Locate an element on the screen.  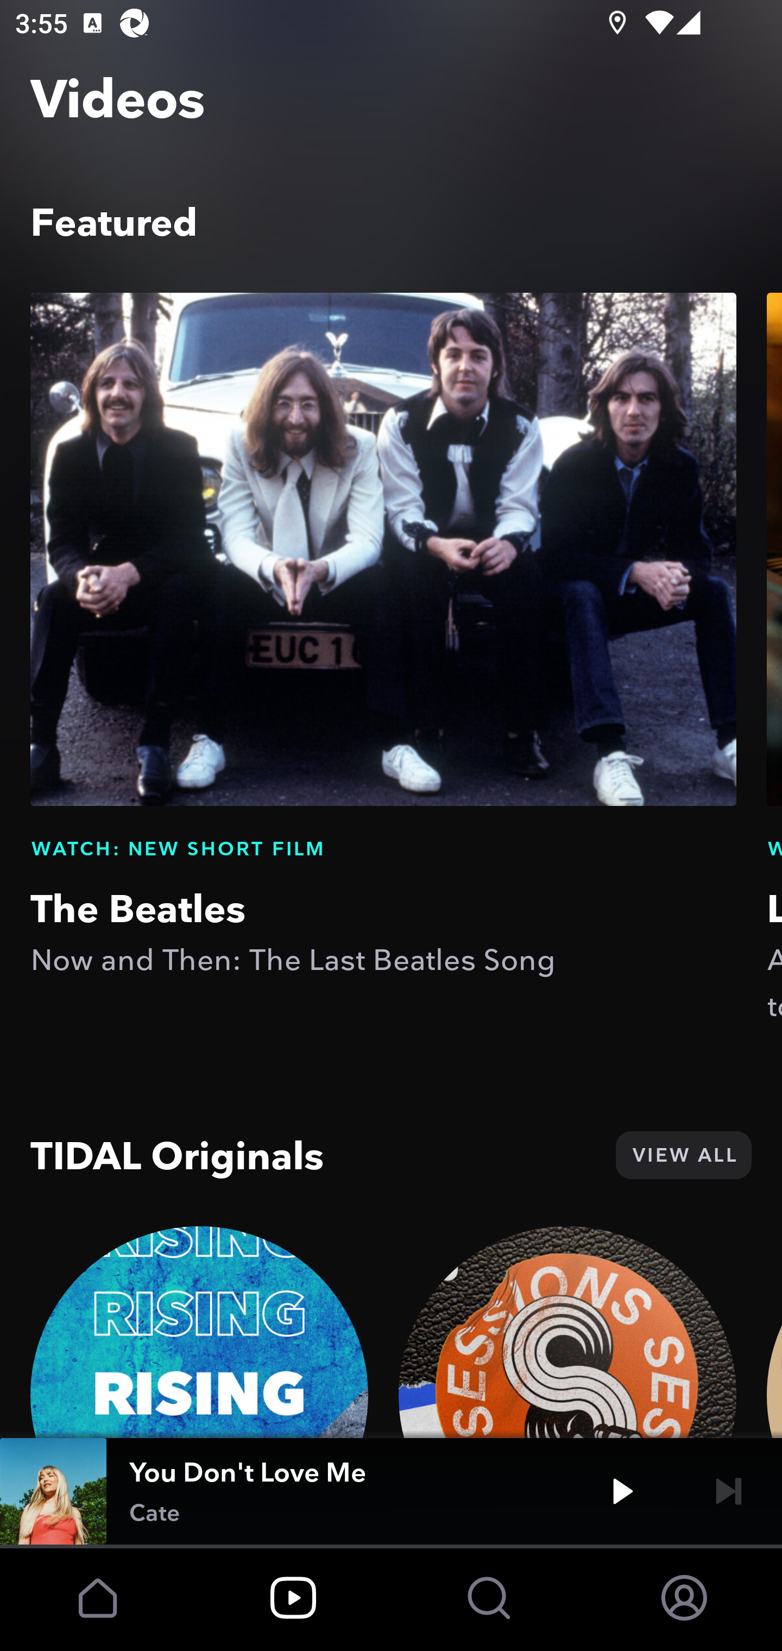
VIEW ALL is located at coordinates (683, 1155).